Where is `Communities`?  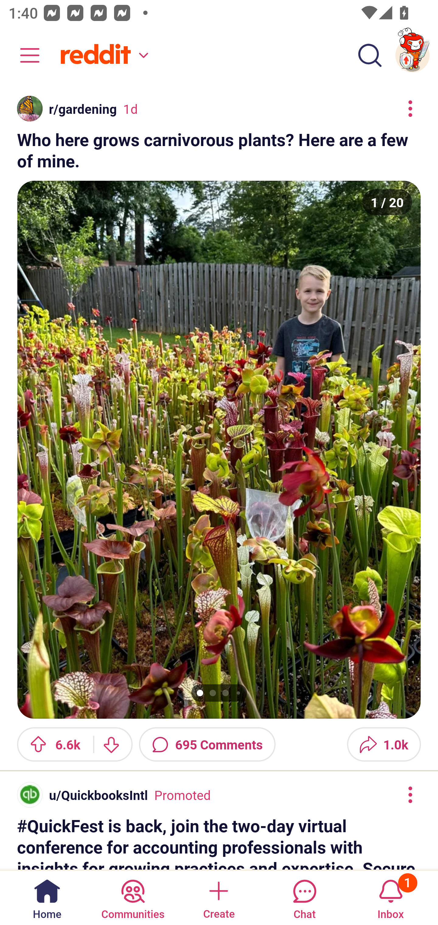 Communities is located at coordinates (133, 897).